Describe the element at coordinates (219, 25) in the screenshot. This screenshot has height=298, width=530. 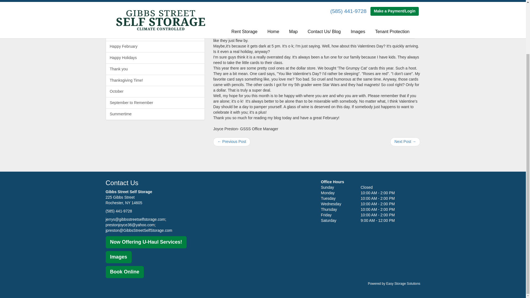
I see `RSS` at that location.